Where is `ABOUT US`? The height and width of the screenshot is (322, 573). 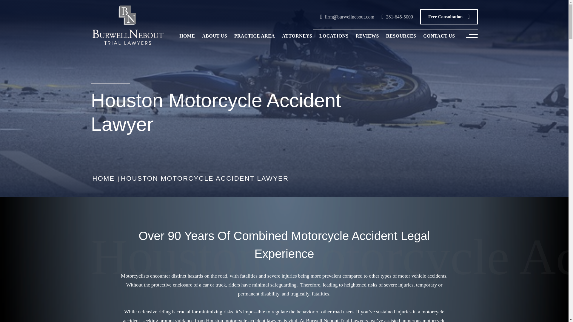
ABOUT US is located at coordinates (214, 36).